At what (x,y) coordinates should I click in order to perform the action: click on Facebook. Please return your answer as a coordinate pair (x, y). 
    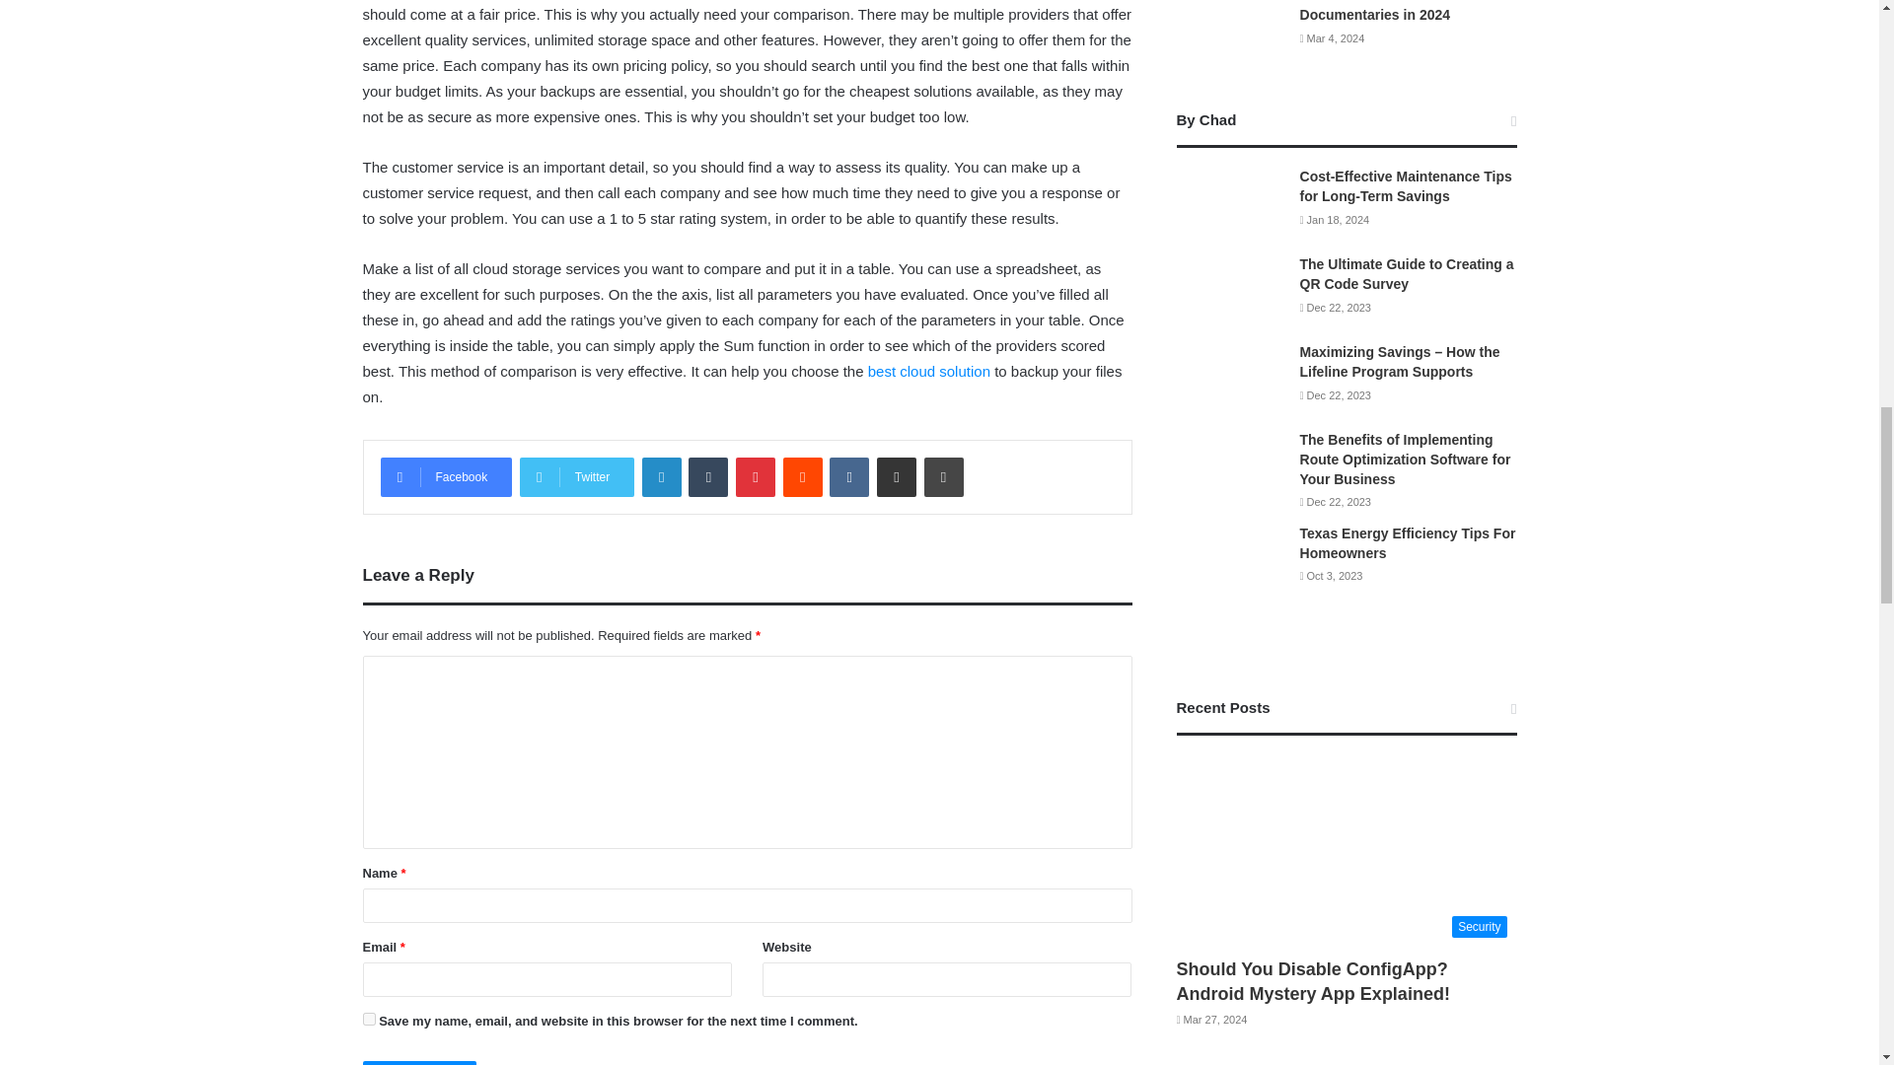
    Looking at the image, I should click on (446, 477).